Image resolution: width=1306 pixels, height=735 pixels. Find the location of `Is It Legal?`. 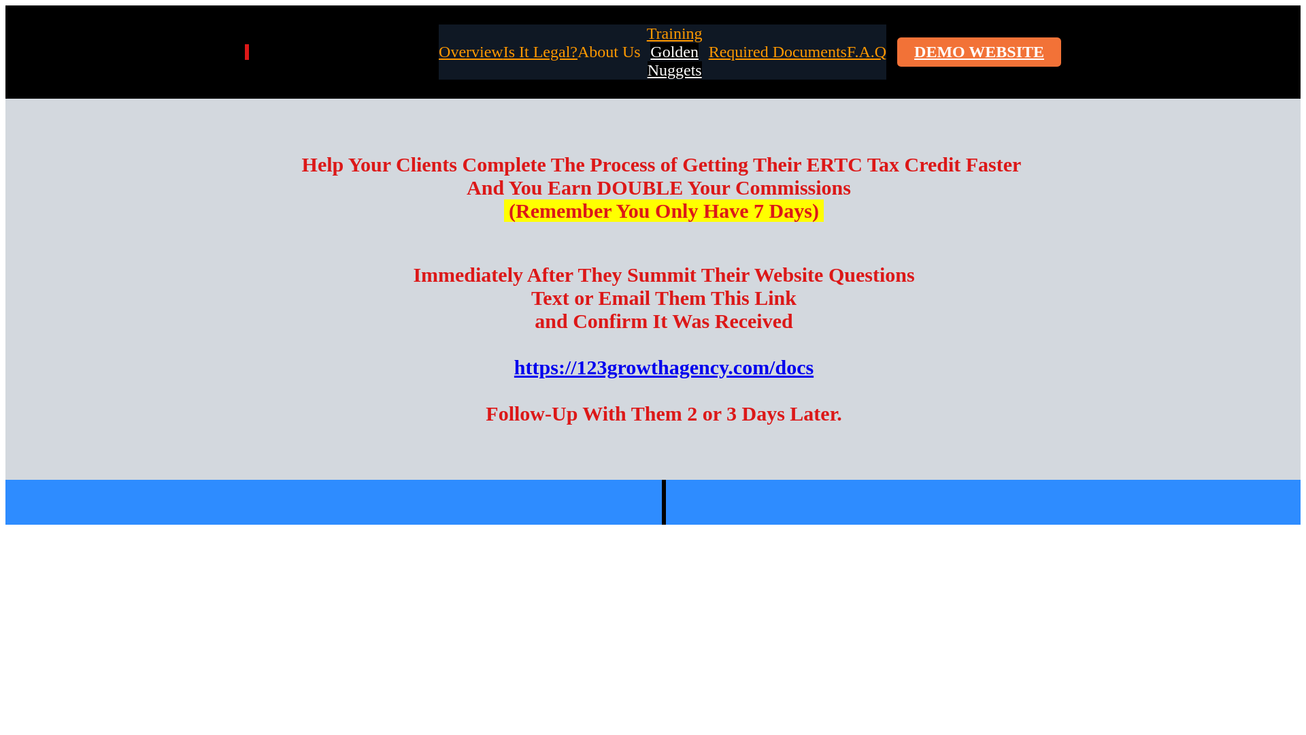

Is It Legal? is located at coordinates (540, 52).